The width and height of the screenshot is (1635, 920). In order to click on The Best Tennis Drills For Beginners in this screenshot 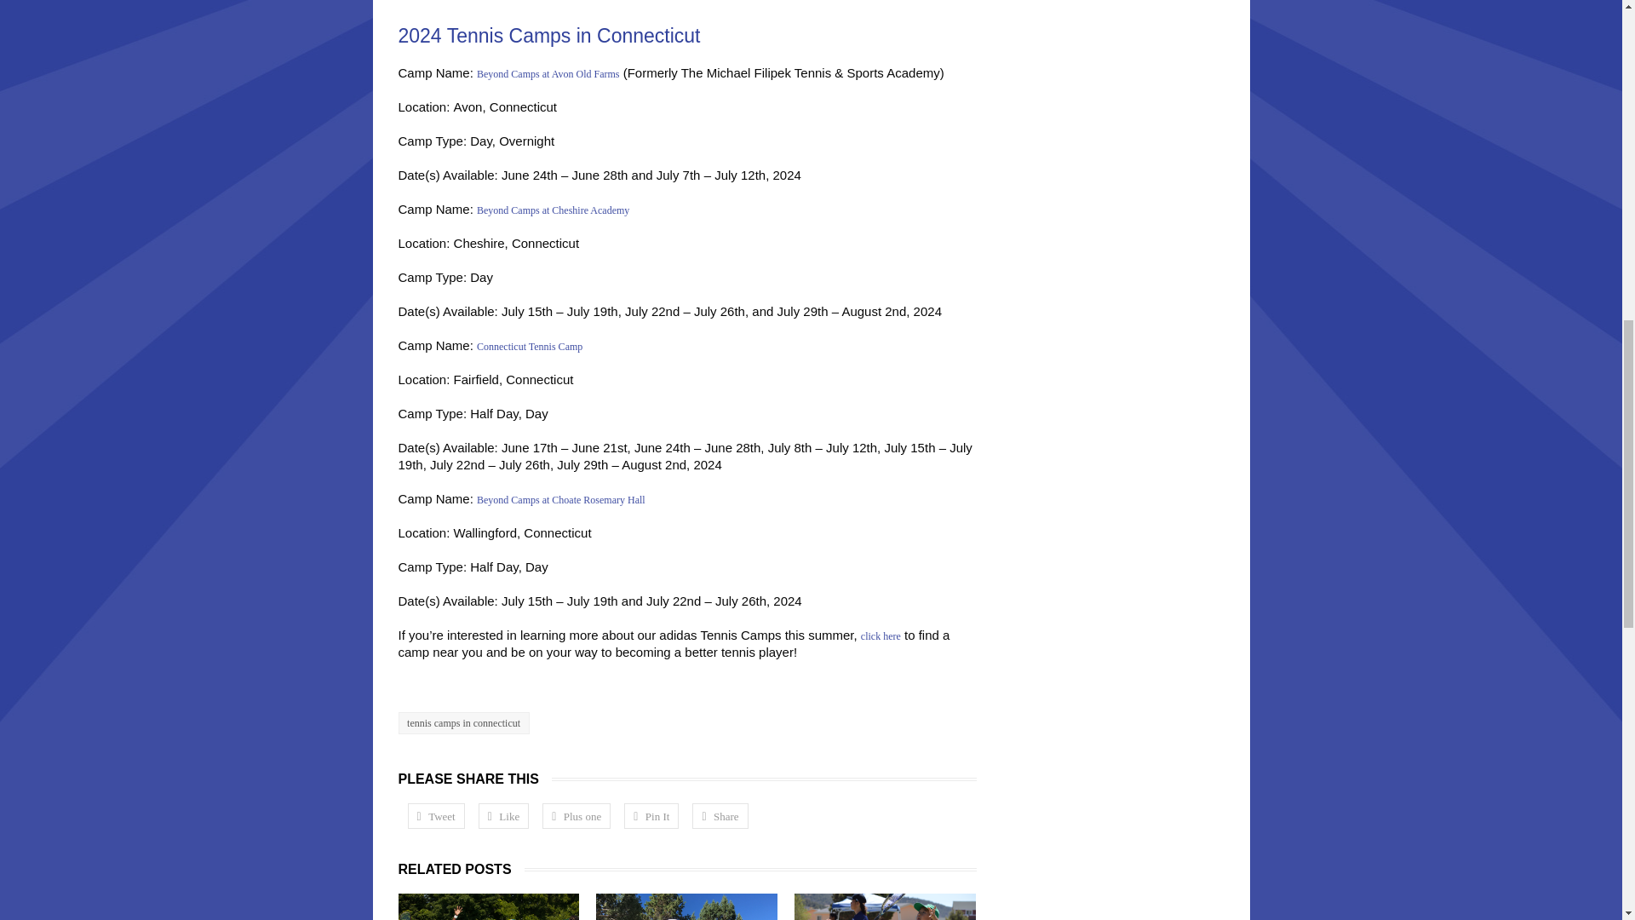, I will do `click(886, 906)`.